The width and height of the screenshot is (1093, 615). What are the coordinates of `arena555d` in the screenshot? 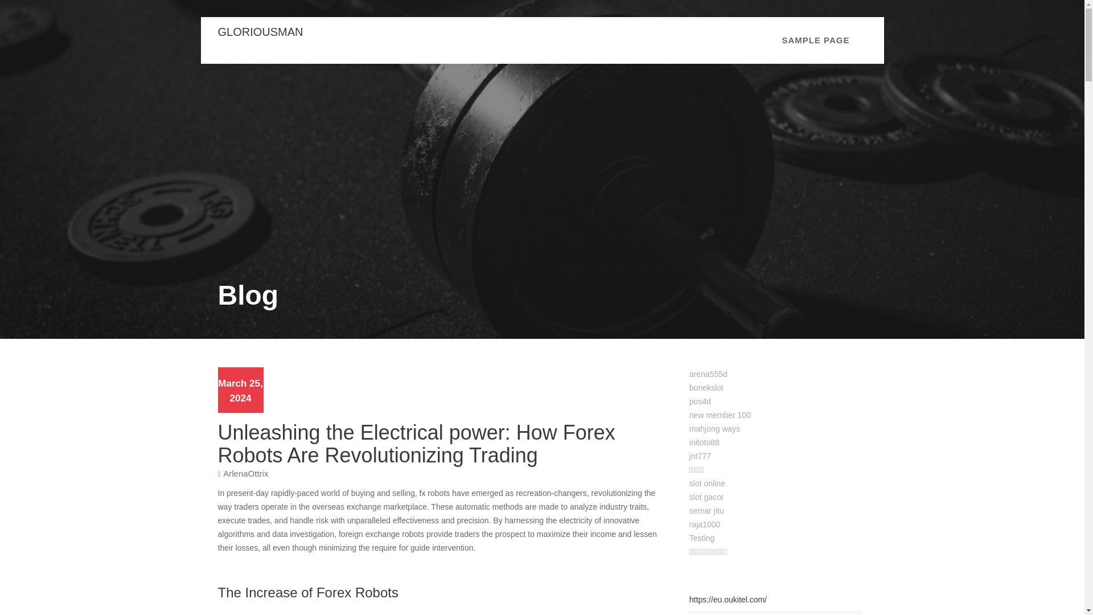 It's located at (708, 374).